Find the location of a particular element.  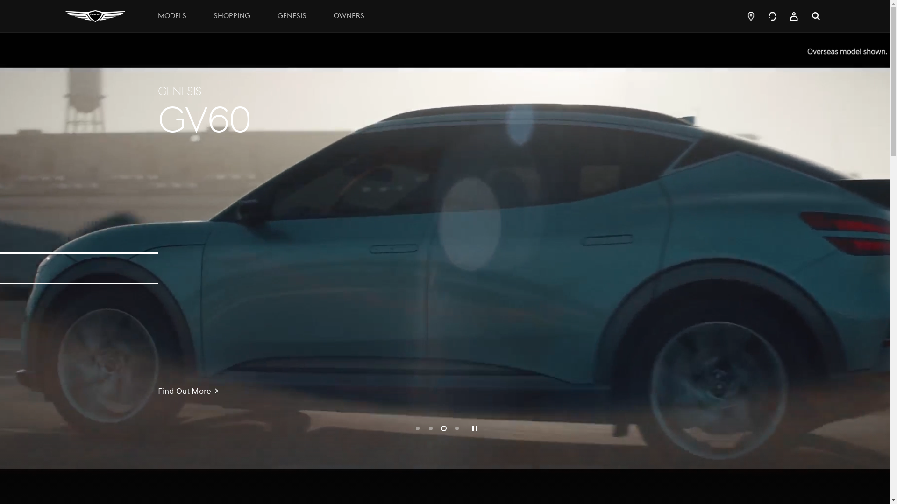

  is located at coordinates (748, 16).